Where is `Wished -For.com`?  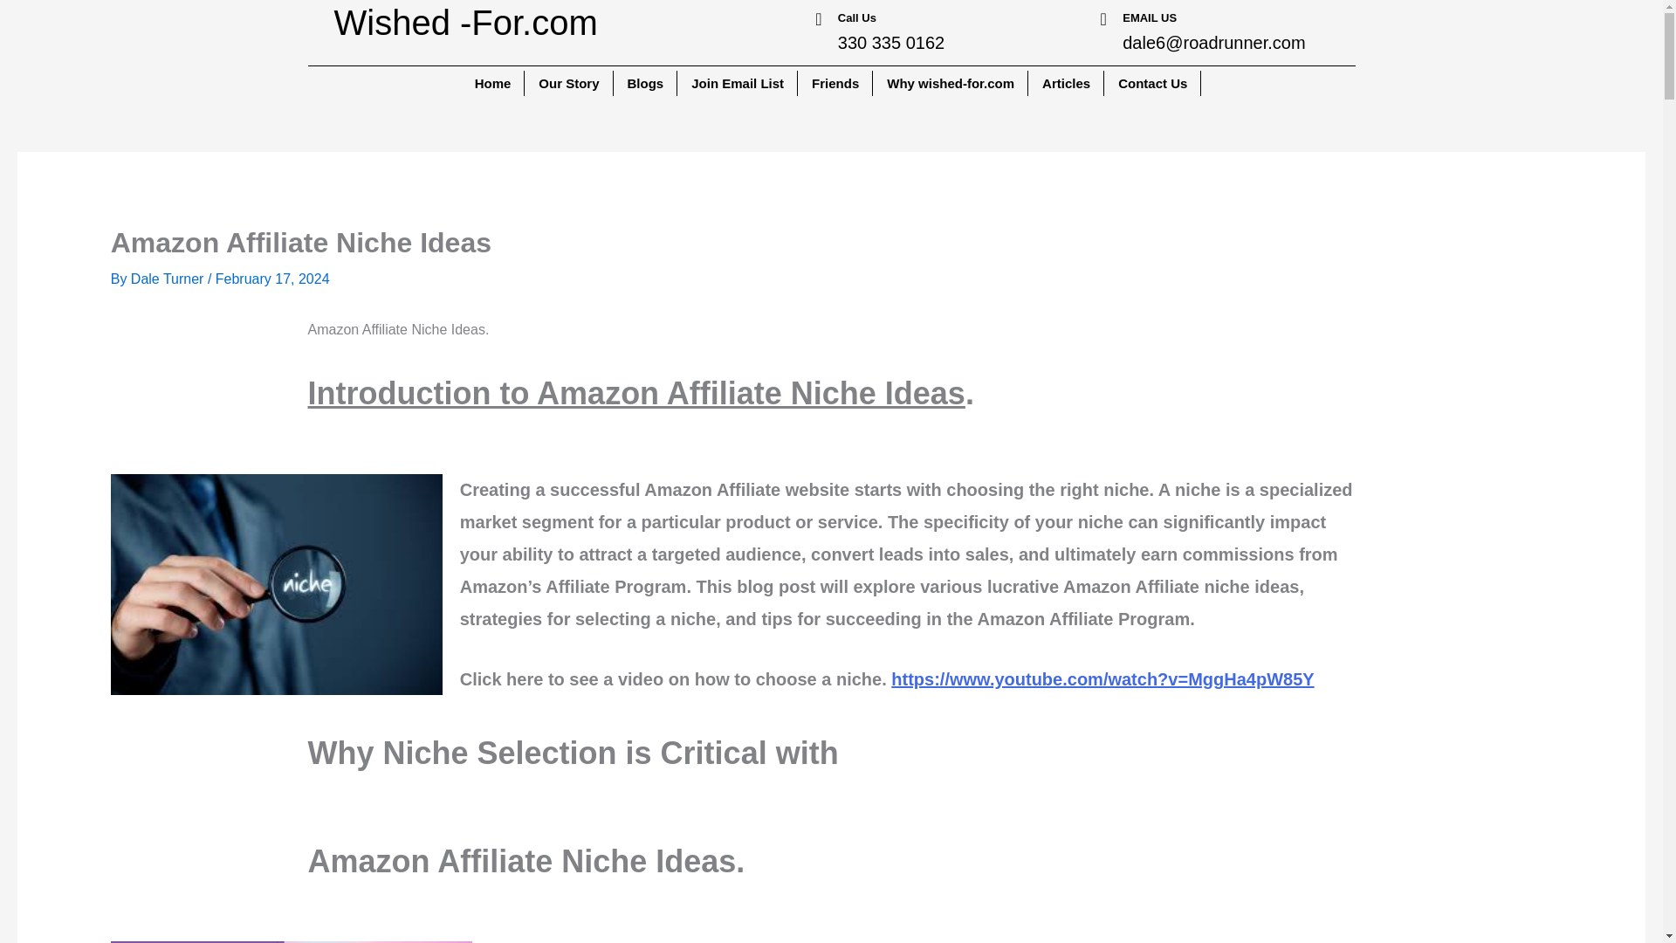 Wished -For.com is located at coordinates (464, 23).